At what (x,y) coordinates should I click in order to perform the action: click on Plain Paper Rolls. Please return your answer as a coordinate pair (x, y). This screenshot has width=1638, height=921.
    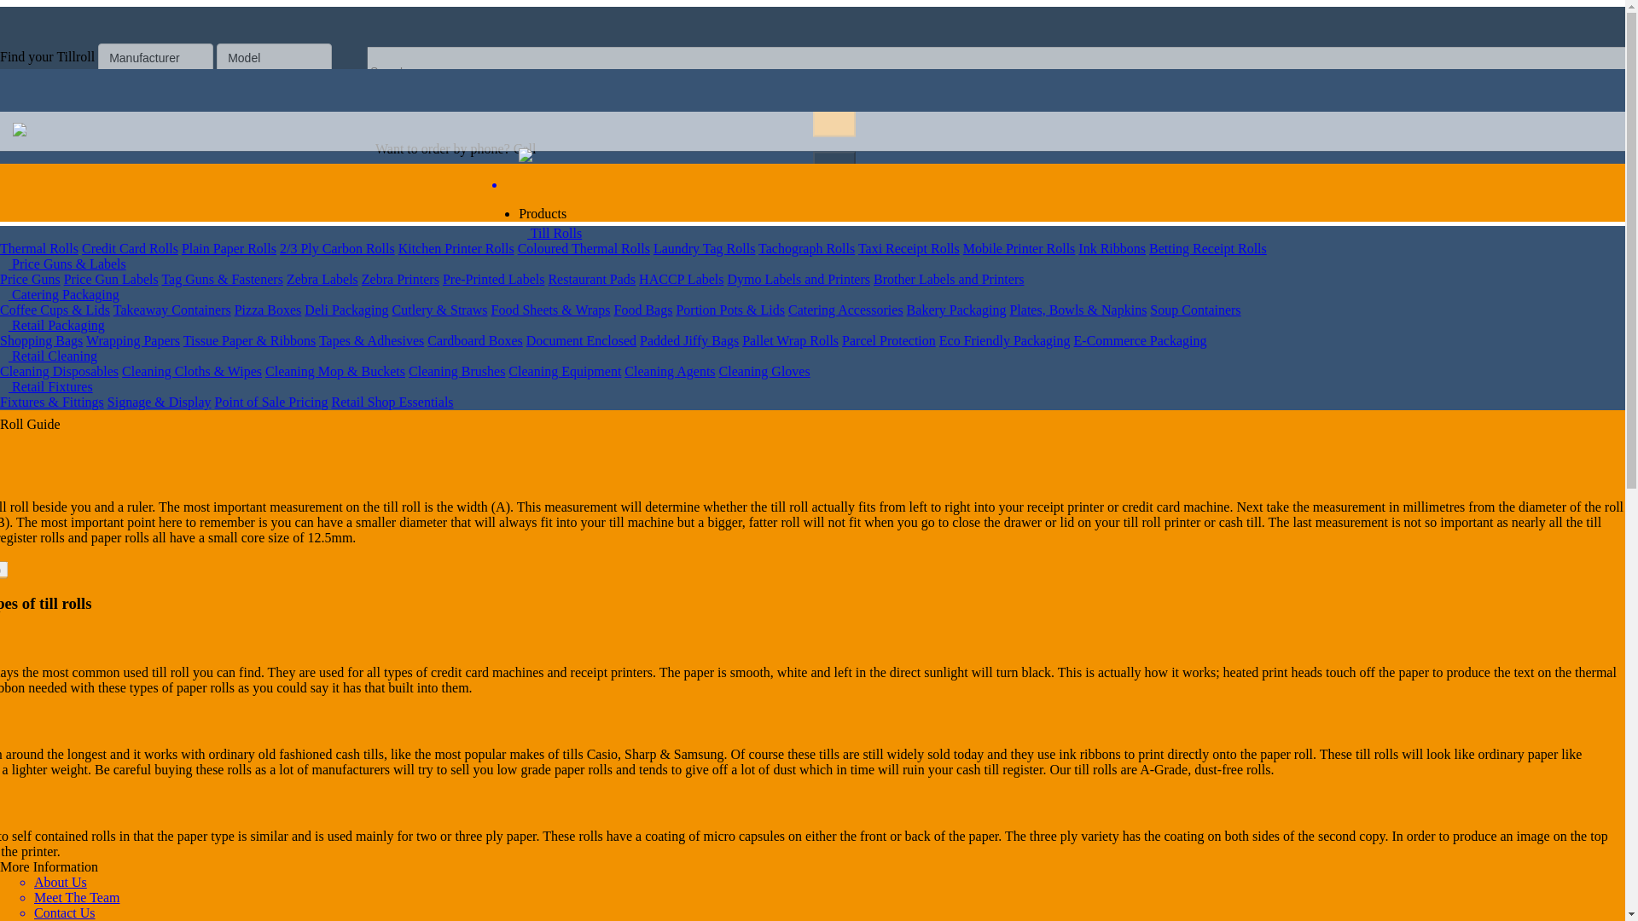
    Looking at the image, I should click on (251, 270).